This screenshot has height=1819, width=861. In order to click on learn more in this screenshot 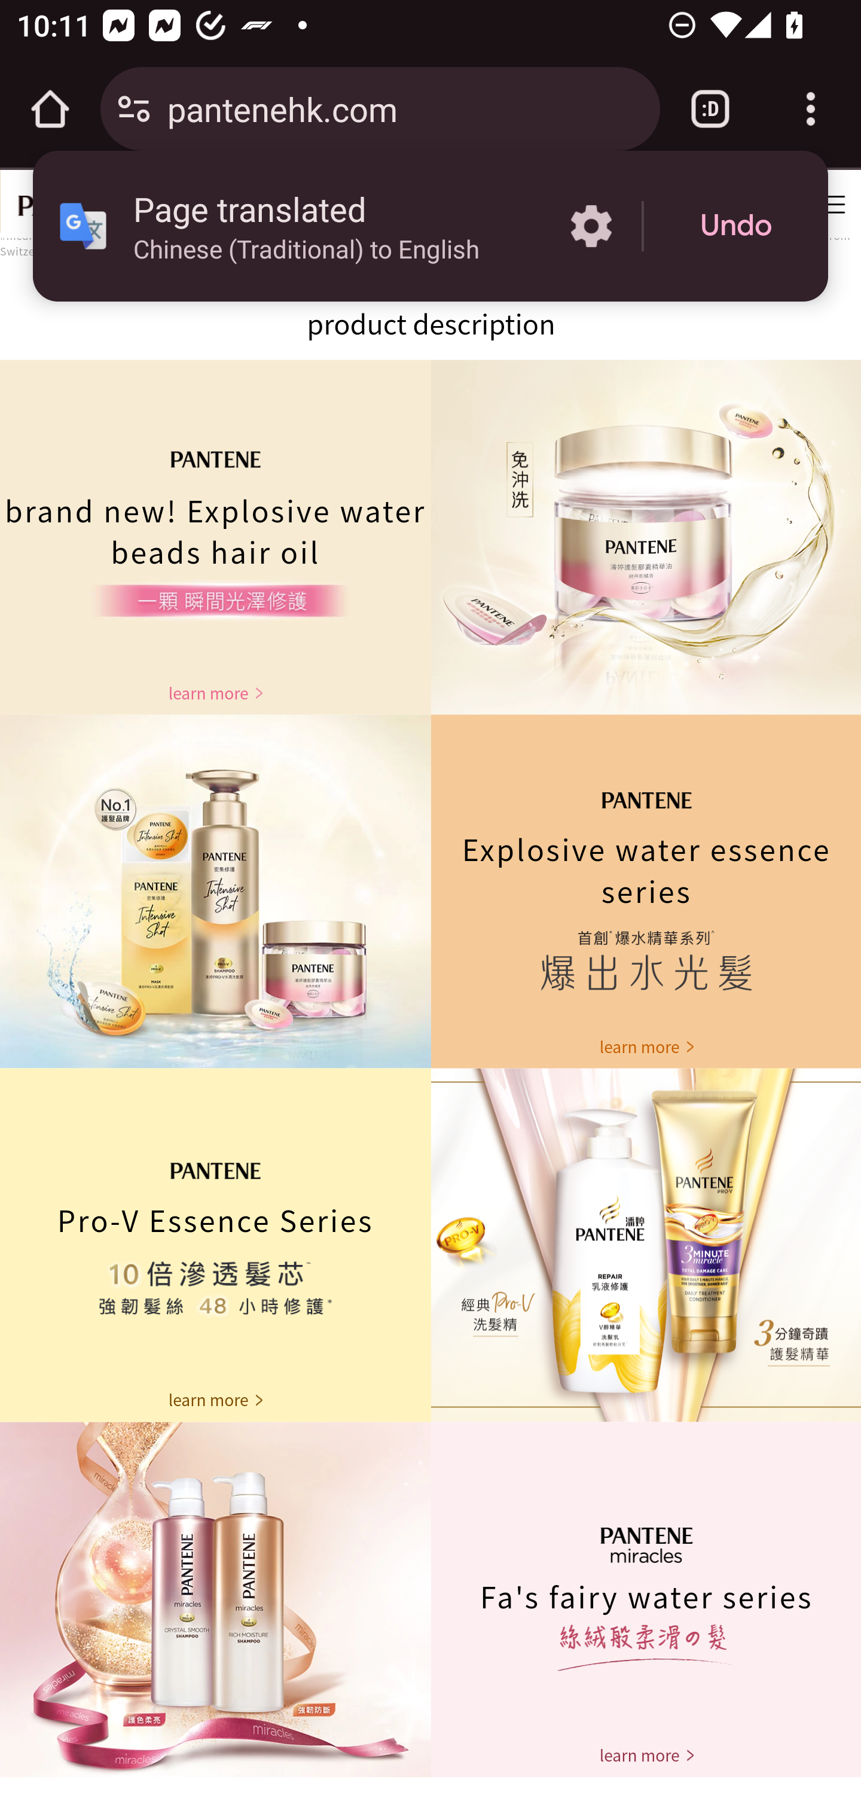, I will do `click(215, 693)`.